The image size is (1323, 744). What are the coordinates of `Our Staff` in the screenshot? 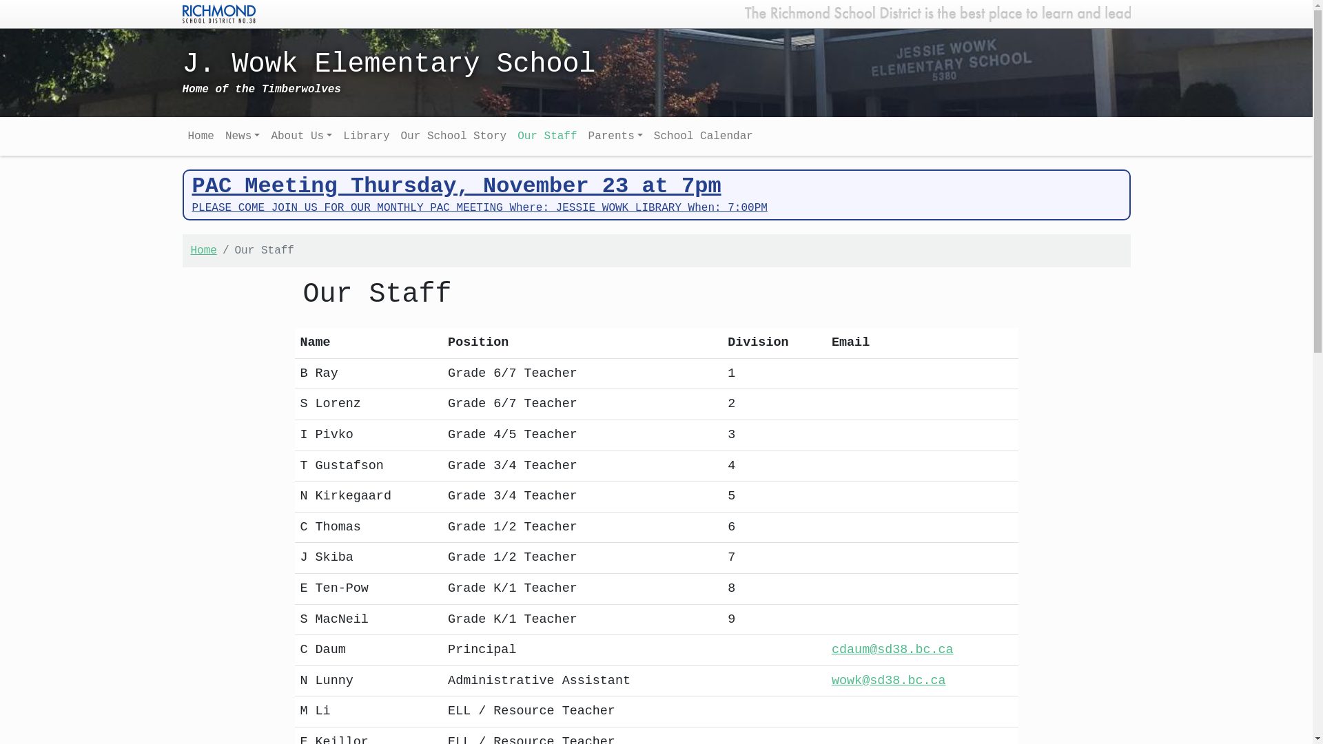 It's located at (547, 136).